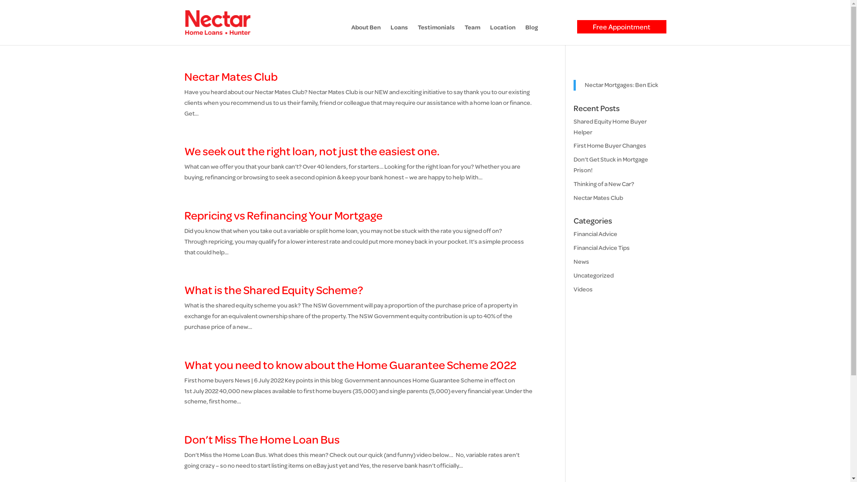 Image resolution: width=857 pixels, height=482 pixels. What do you see at coordinates (583, 289) in the screenshot?
I see `Videos` at bounding box center [583, 289].